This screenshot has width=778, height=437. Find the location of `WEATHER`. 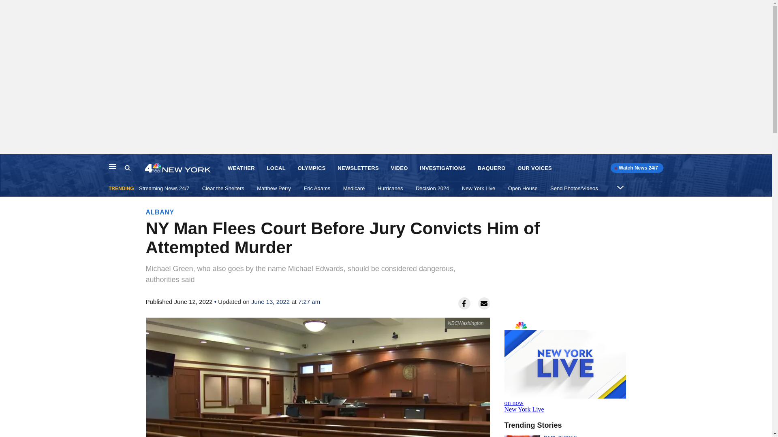

WEATHER is located at coordinates (478, 188).